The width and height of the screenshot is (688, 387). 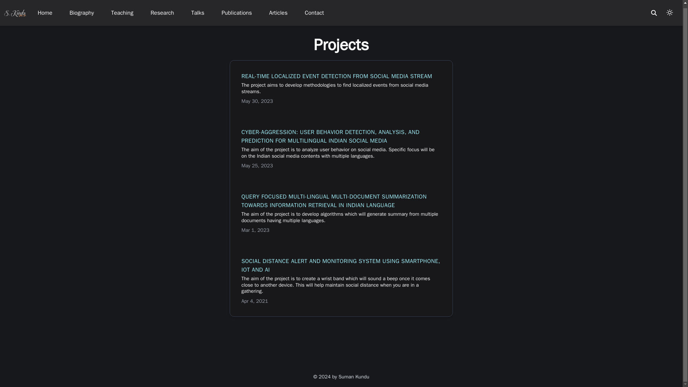 I want to click on Biography, so click(x=82, y=10).